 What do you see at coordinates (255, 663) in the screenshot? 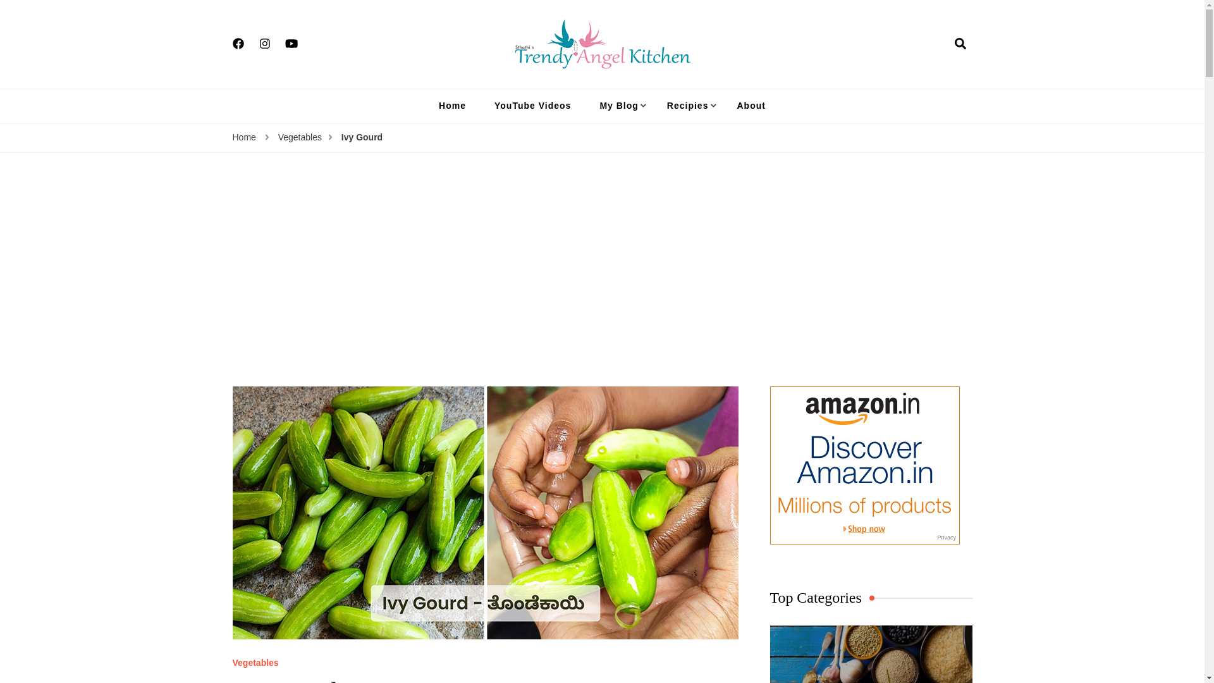
I see `Vegetables` at bounding box center [255, 663].